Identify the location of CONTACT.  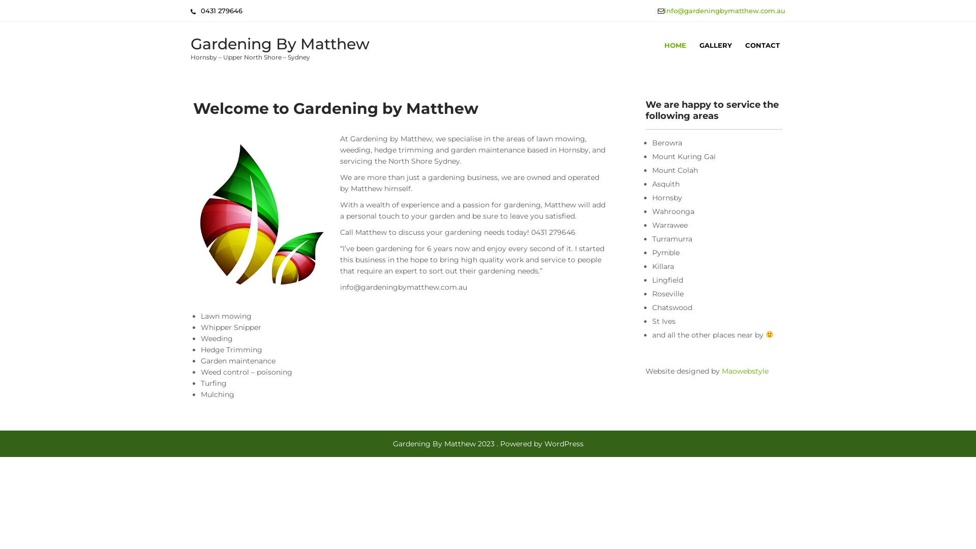
(762, 45).